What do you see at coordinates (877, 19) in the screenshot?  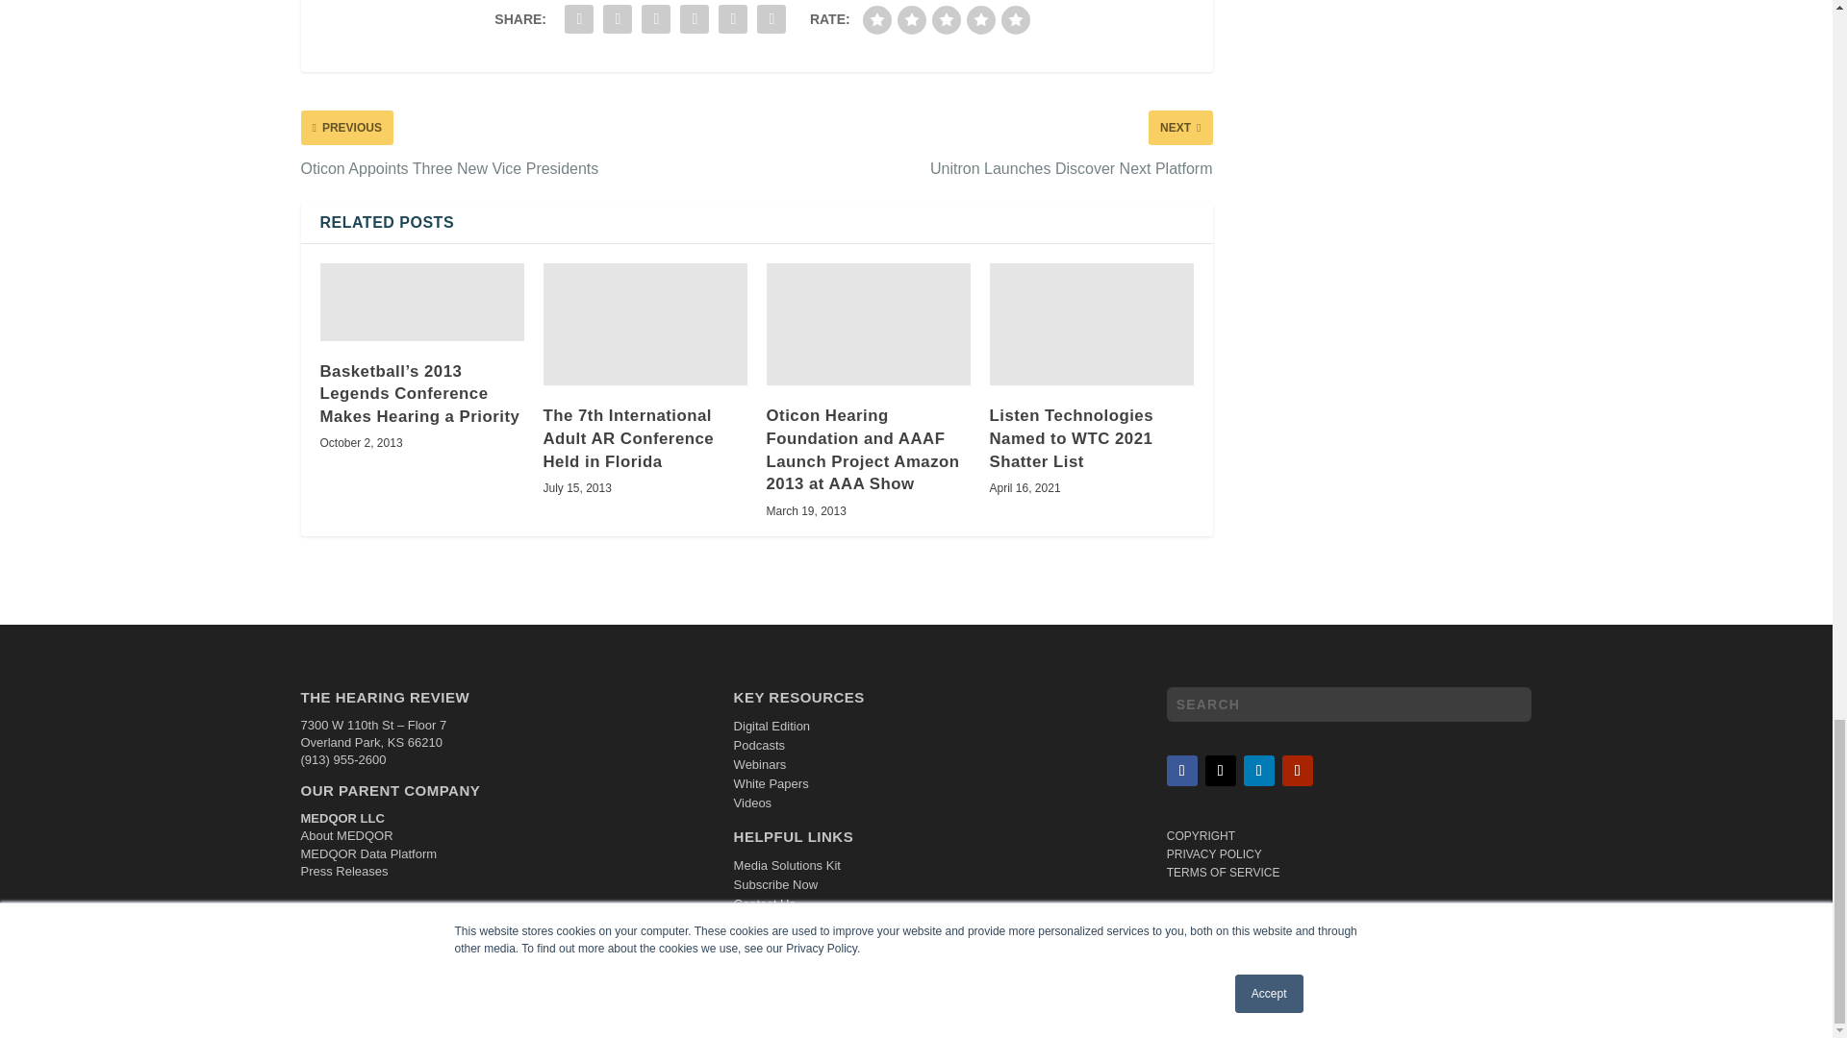 I see `bad` at bounding box center [877, 19].